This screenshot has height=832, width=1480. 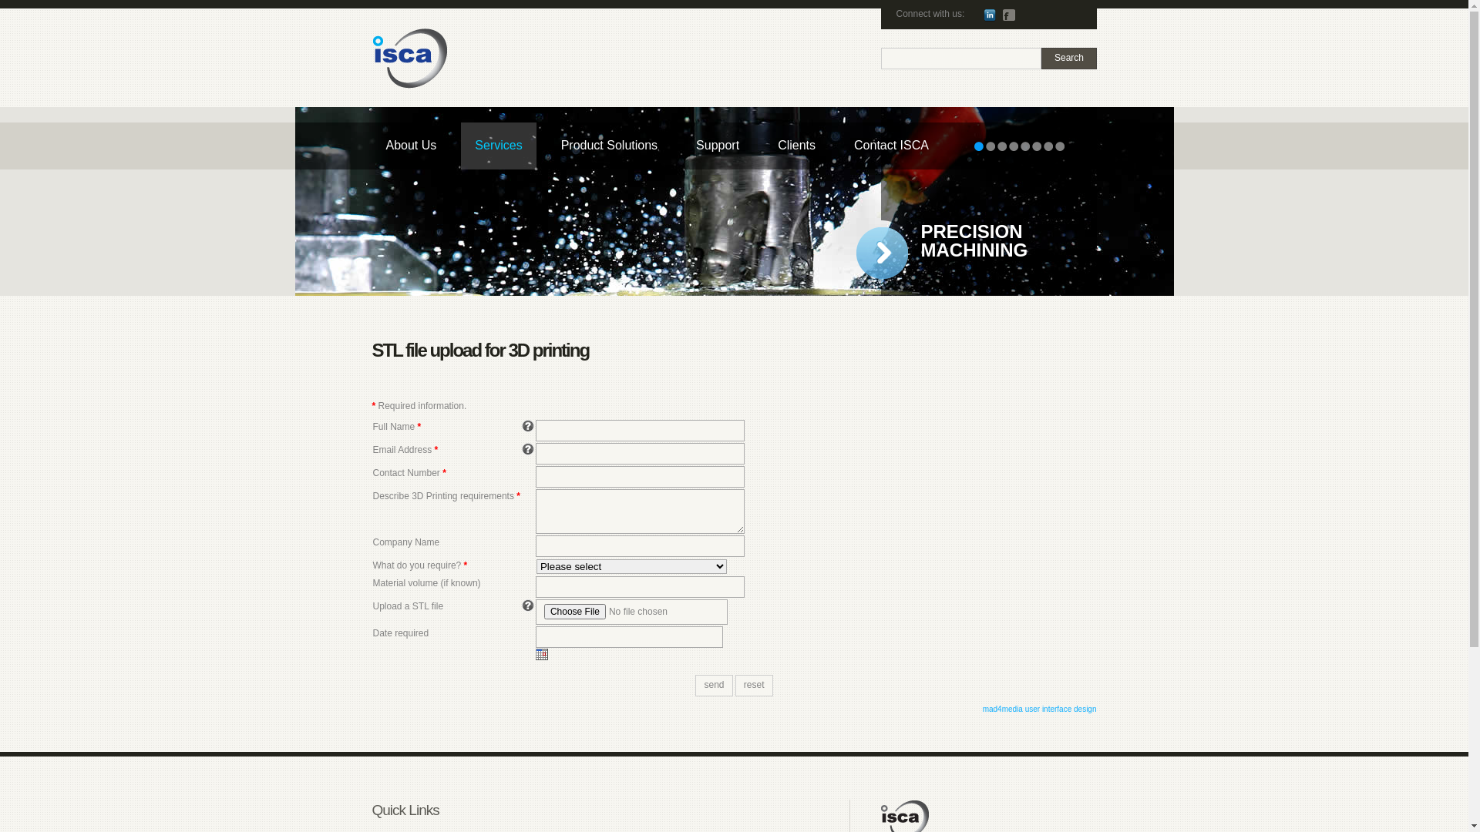 I want to click on Search, so click(x=1068, y=59).